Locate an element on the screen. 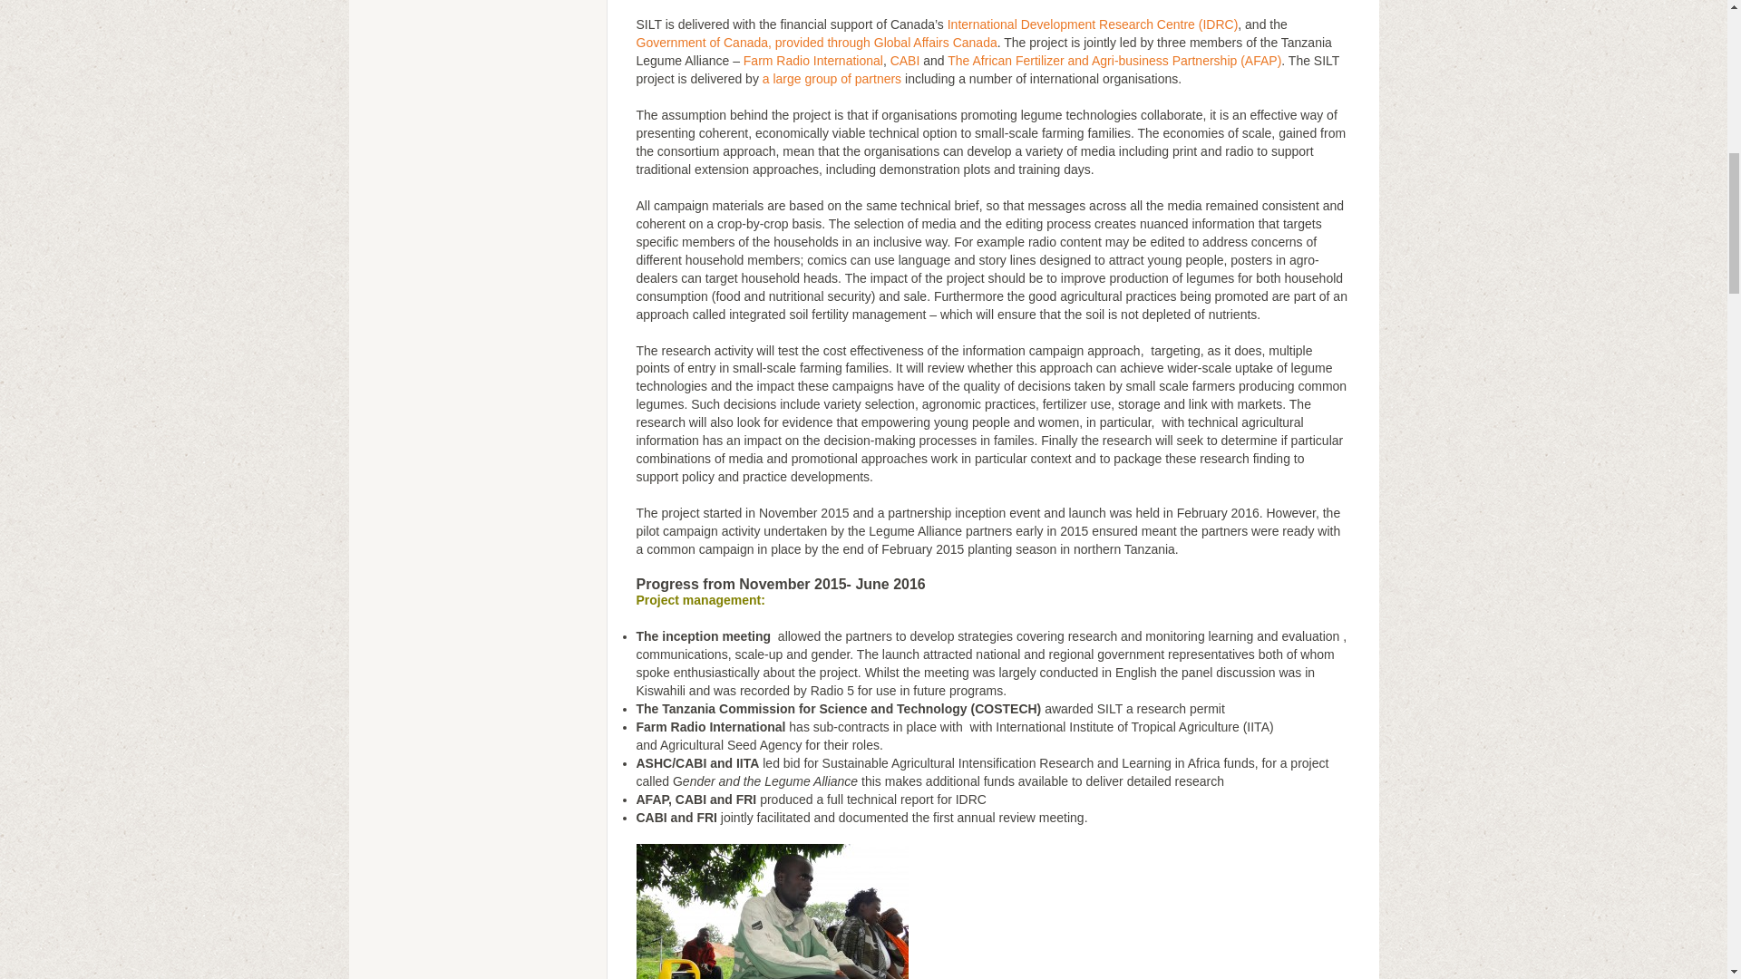 The image size is (1741, 979). a large group of partners is located at coordinates (832, 78).